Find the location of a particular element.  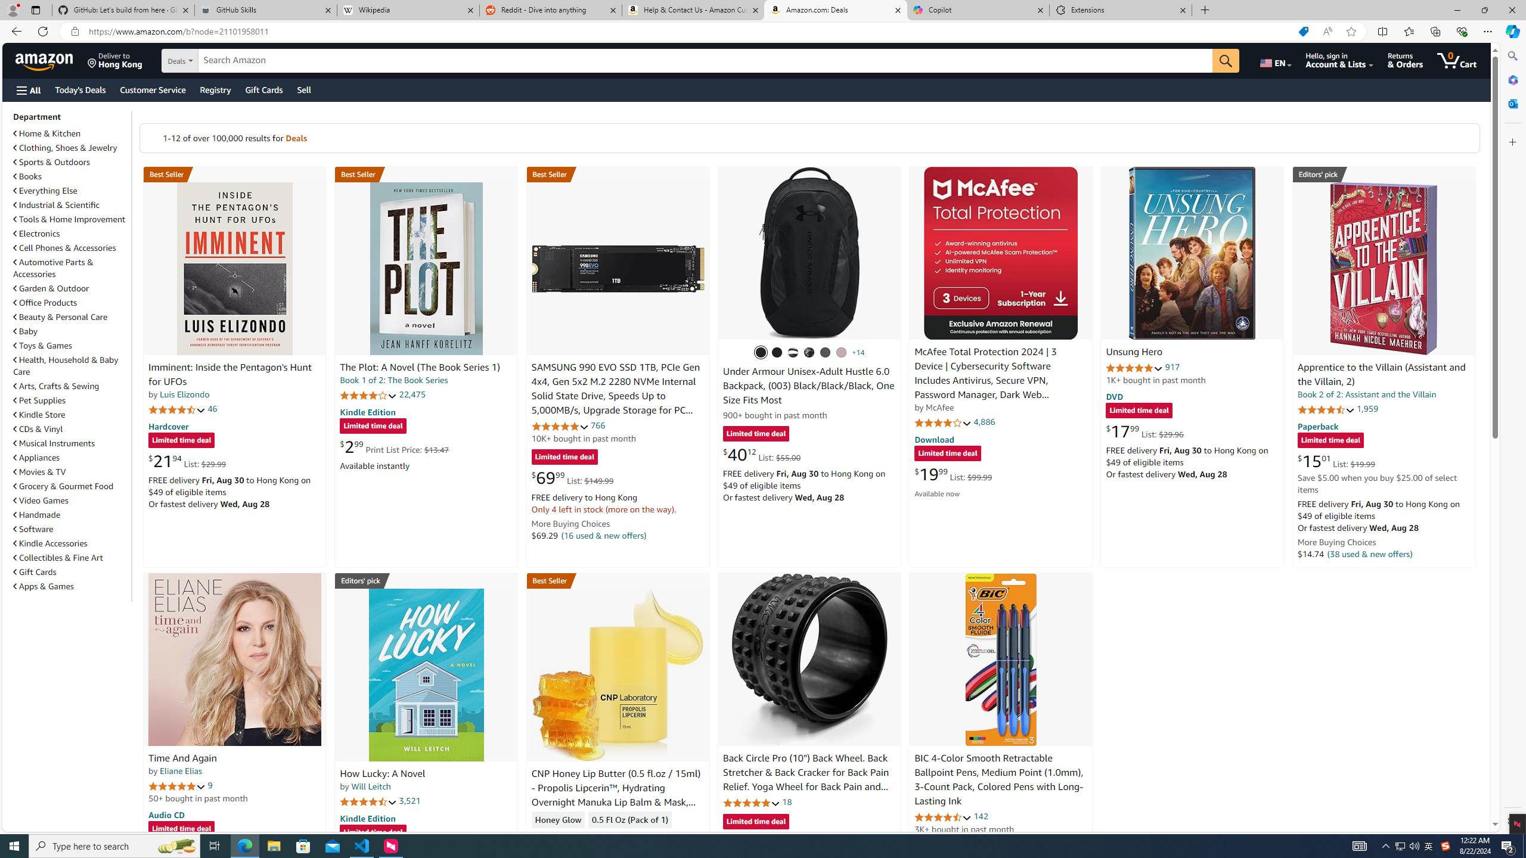

4.2 out of 5 stars is located at coordinates (369, 394).